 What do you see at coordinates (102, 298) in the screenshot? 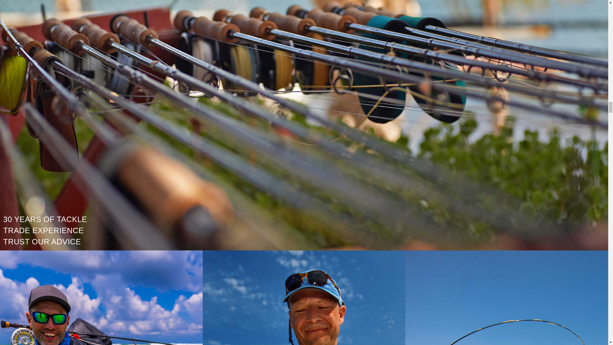
I see `READY FOR GT?` at bounding box center [102, 298].